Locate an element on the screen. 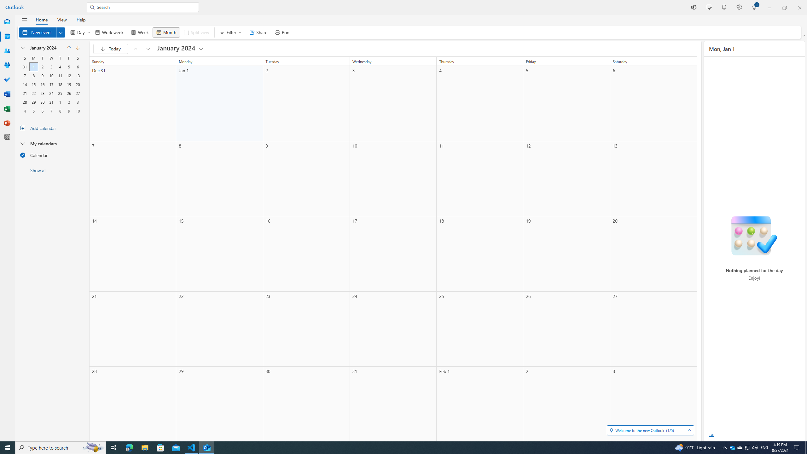 This screenshot has height=454, width=807. Thursday is located at coordinates (60, 58).